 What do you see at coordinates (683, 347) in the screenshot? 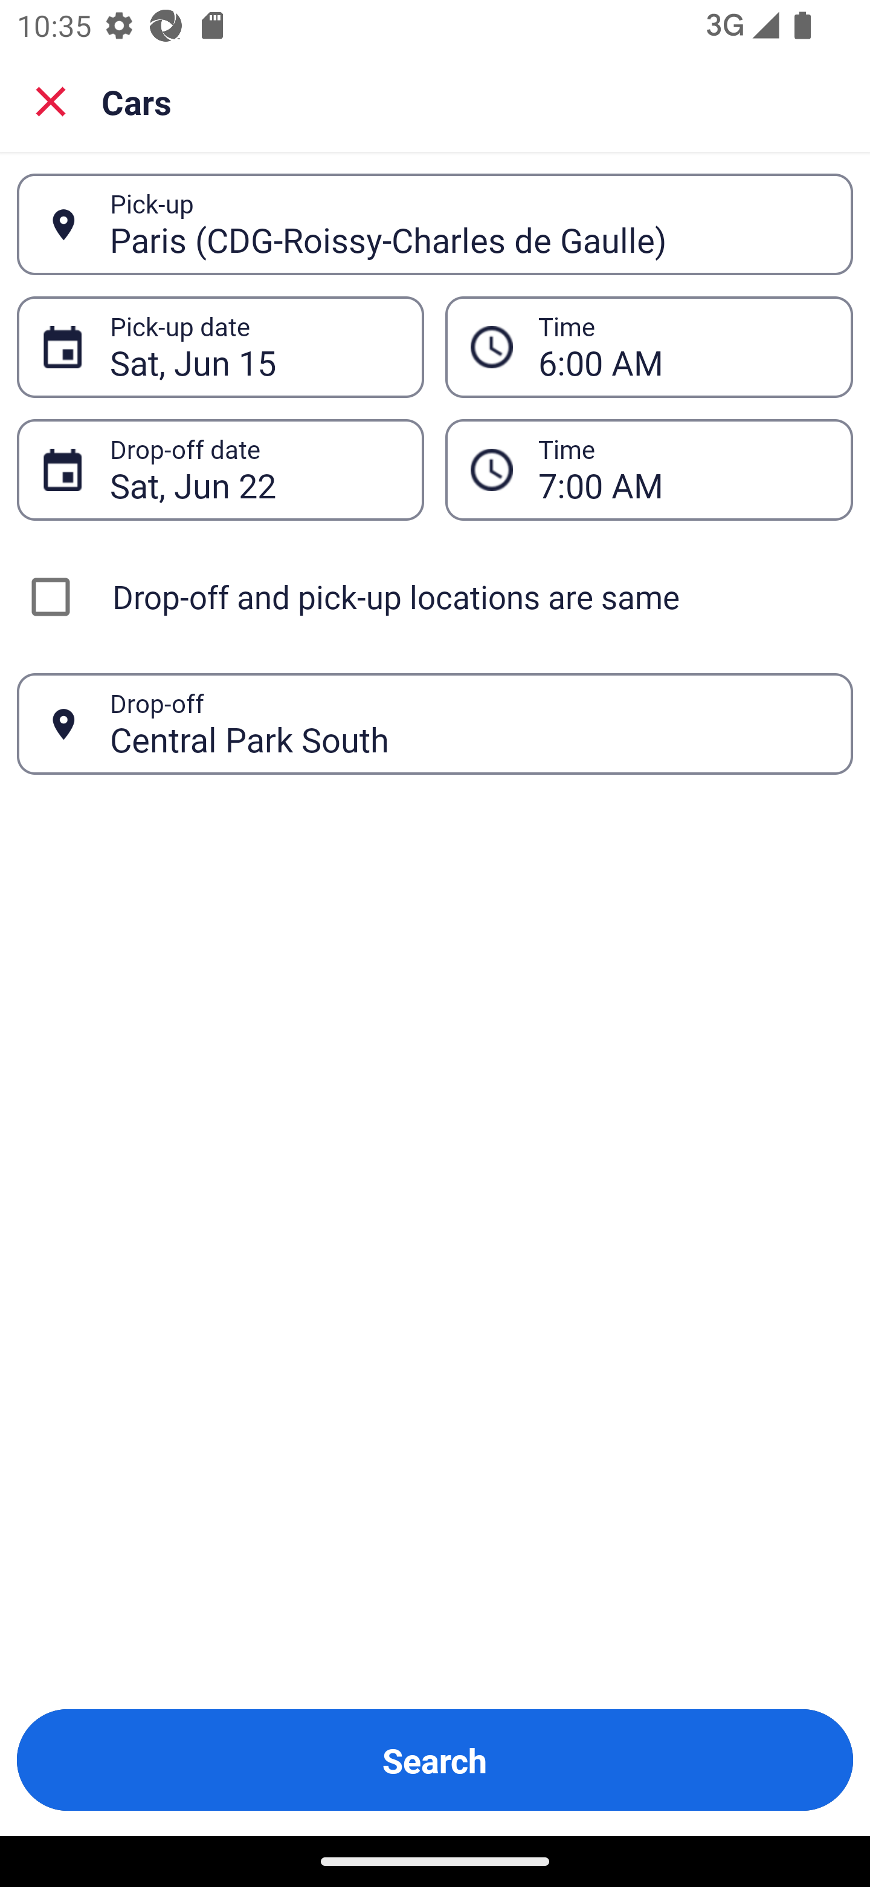
I see `6:00 AM` at bounding box center [683, 347].